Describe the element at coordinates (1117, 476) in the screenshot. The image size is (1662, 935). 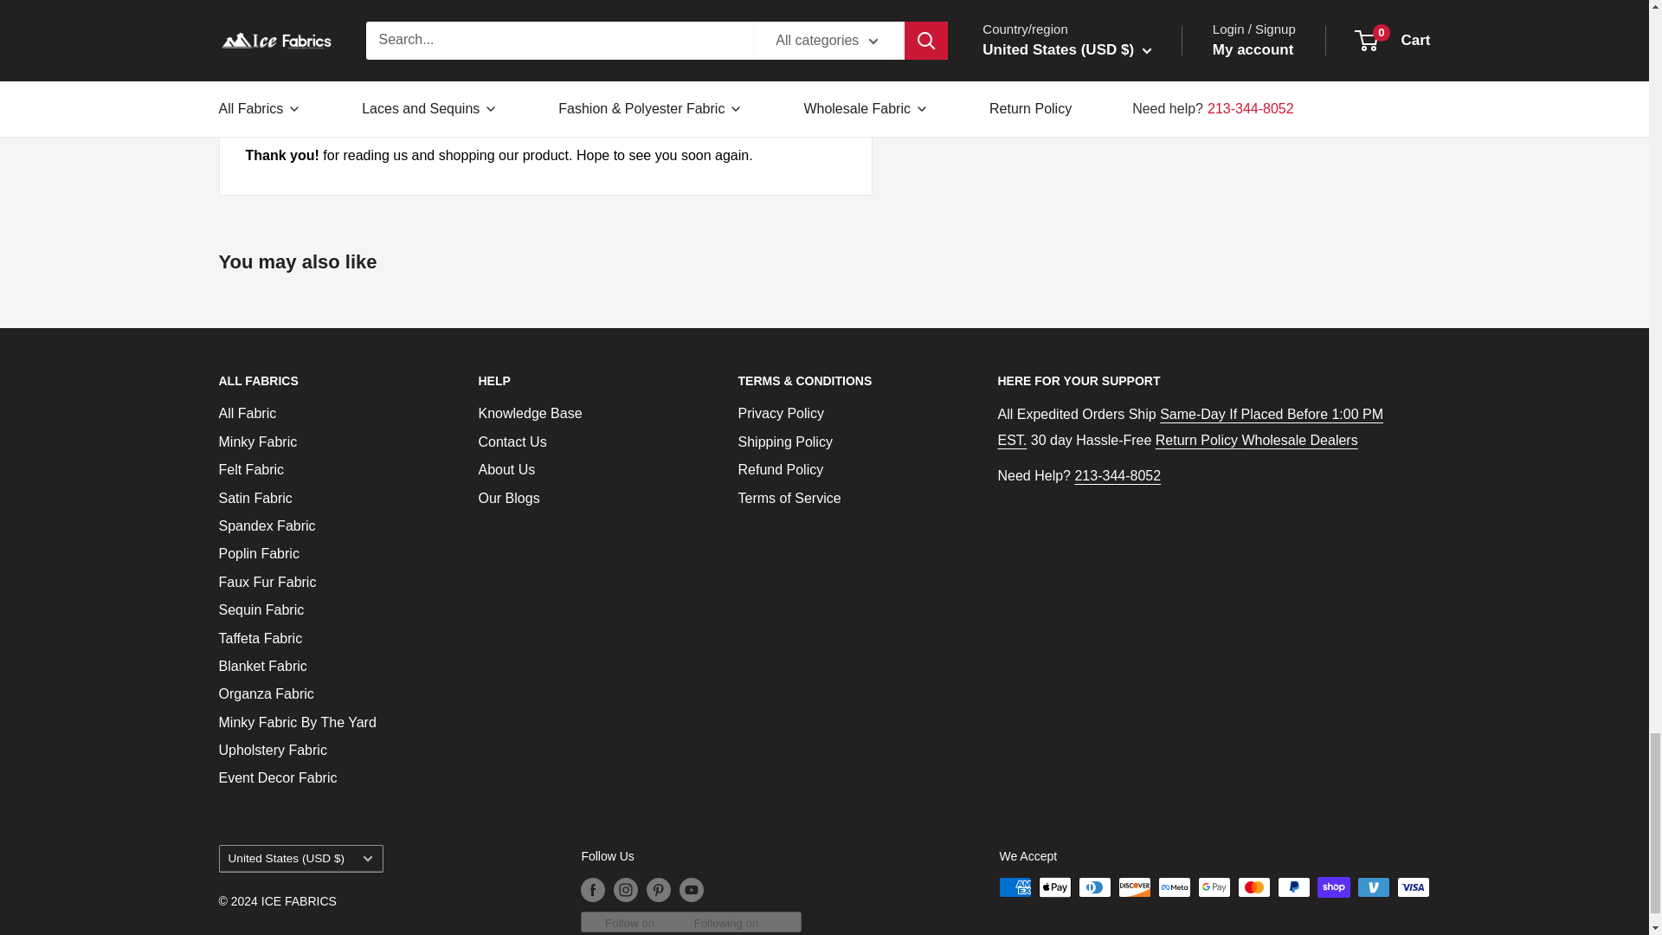
I see `tel:2133448052` at that location.